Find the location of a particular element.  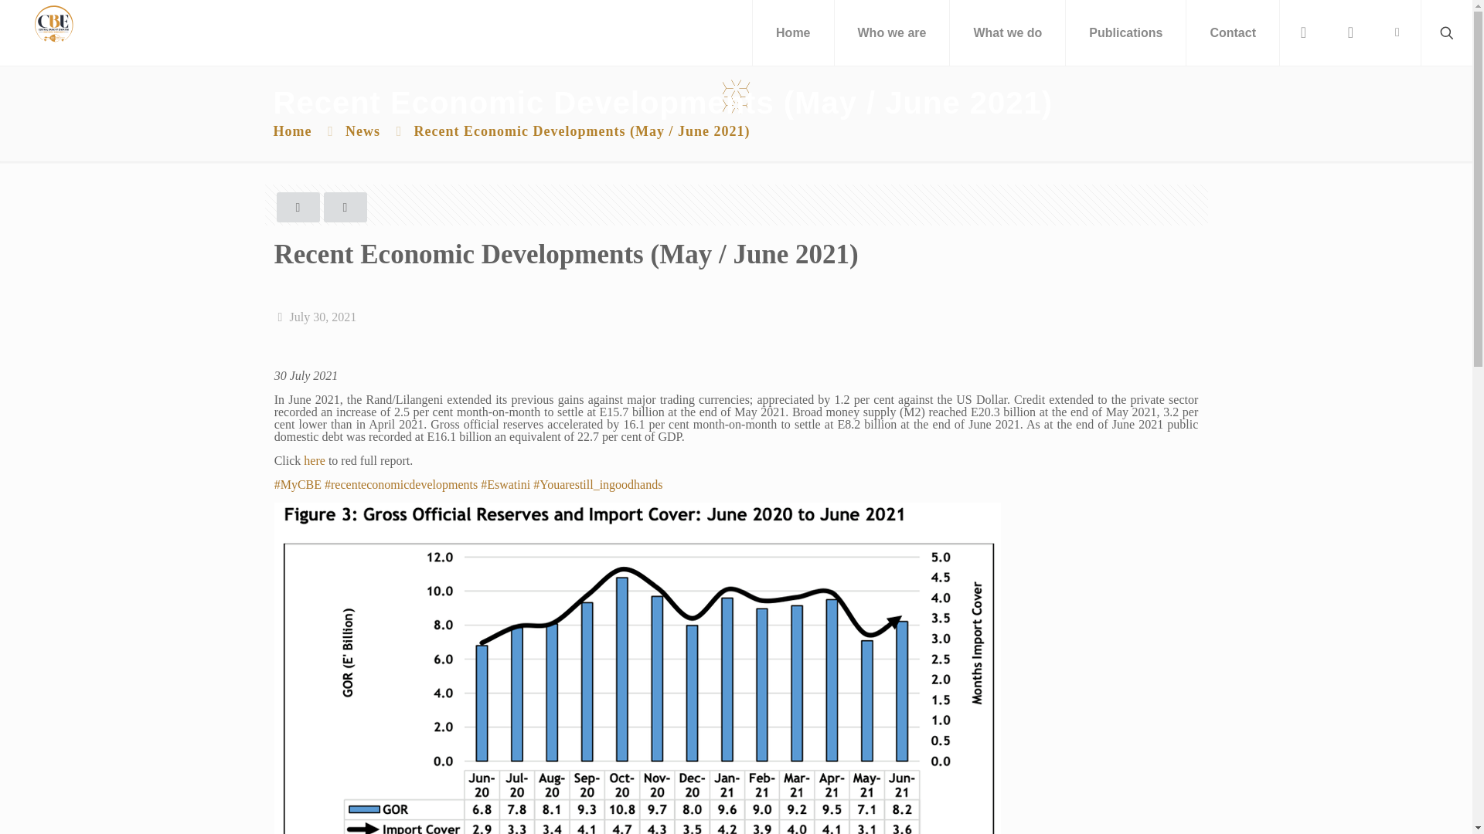

Publications is located at coordinates (1125, 32).